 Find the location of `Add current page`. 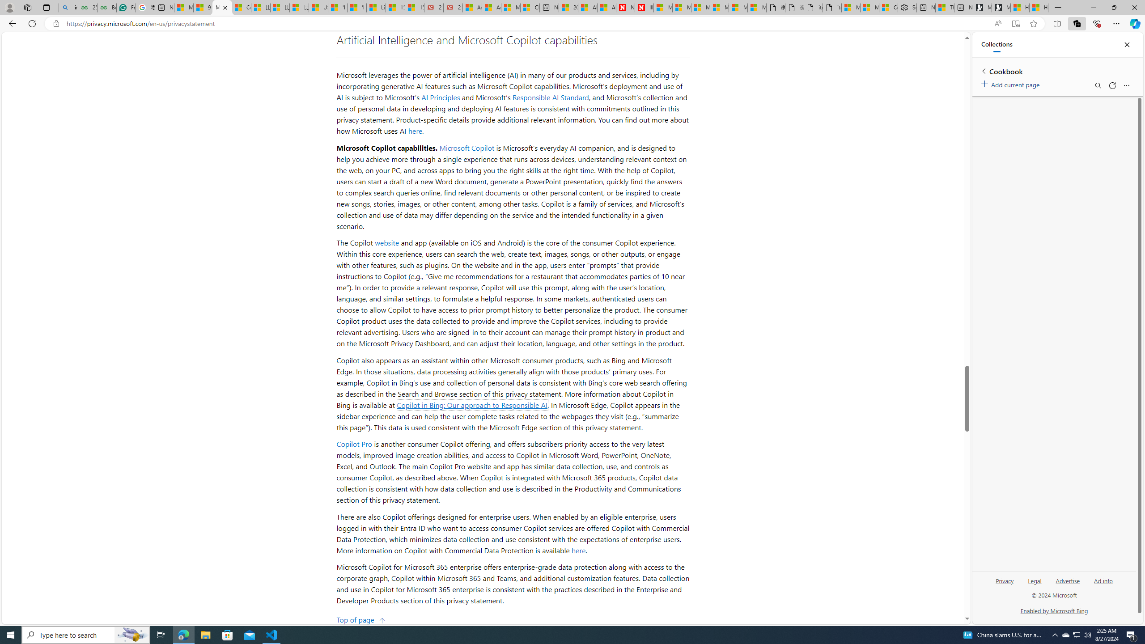

Add current page is located at coordinates (1012, 83).